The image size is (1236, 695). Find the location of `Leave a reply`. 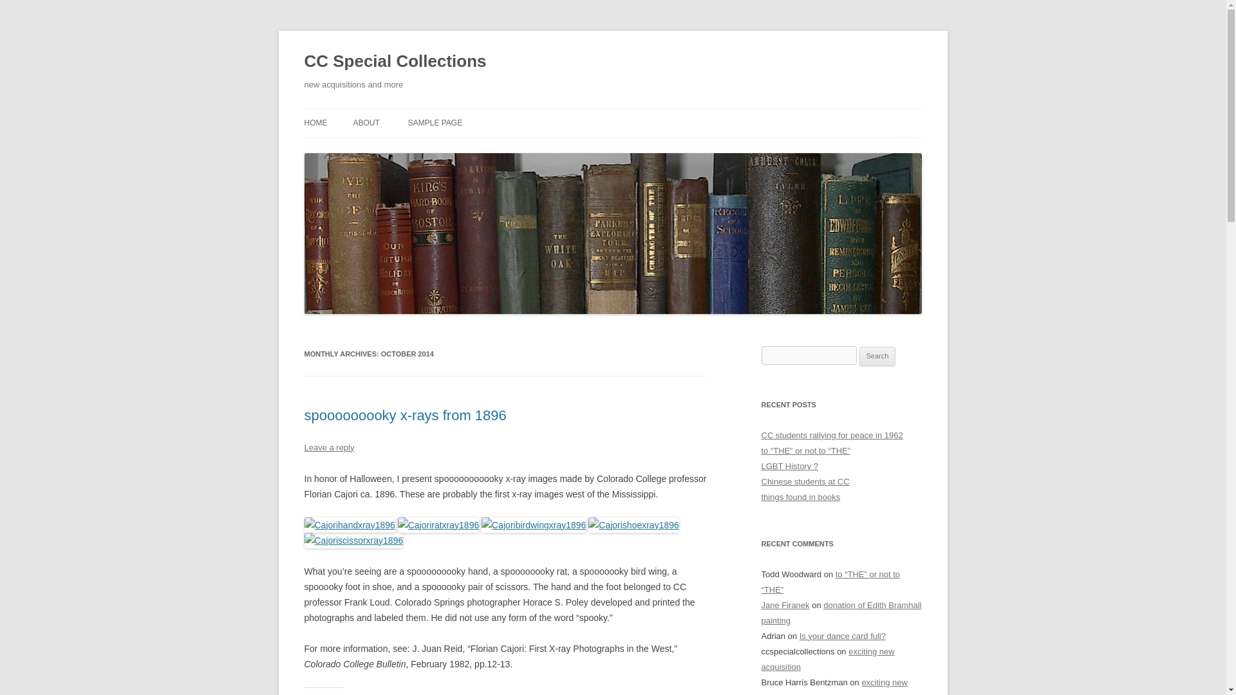

Leave a reply is located at coordinates (328, 447).